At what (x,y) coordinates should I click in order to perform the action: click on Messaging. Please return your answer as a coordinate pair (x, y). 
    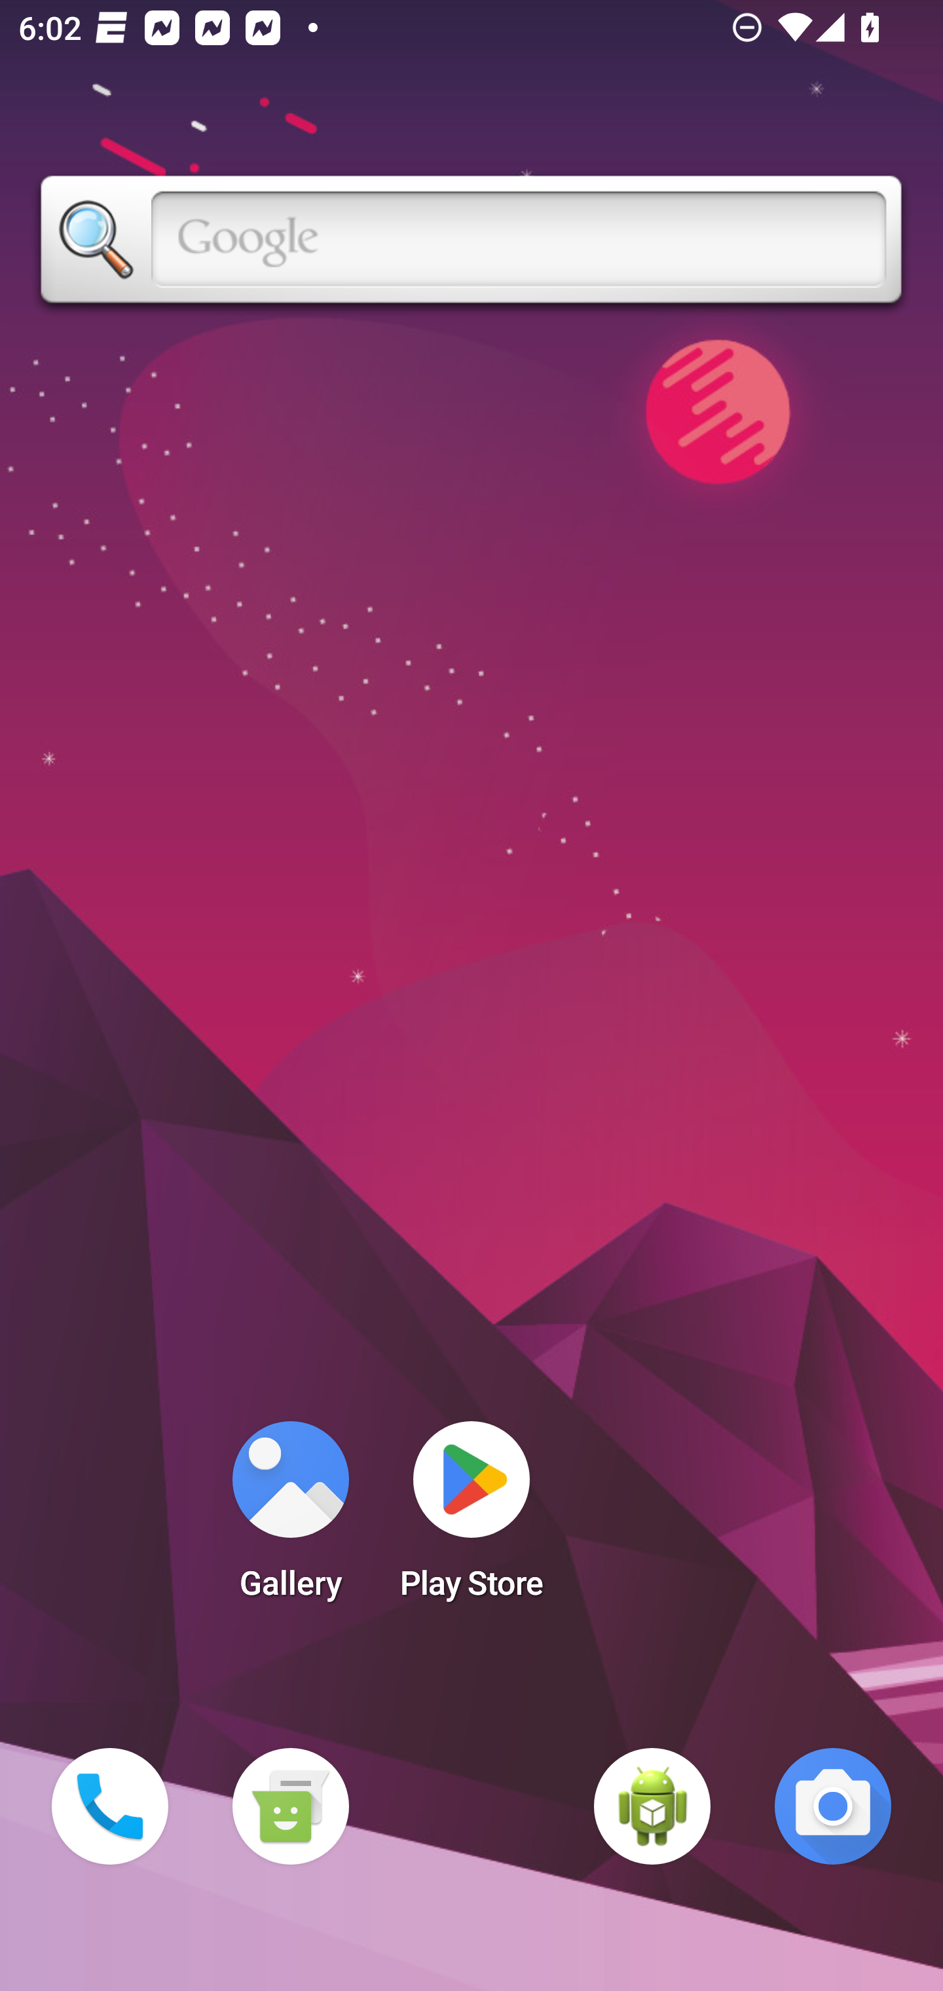
    Looking at the image, I should click on (290, 1806).